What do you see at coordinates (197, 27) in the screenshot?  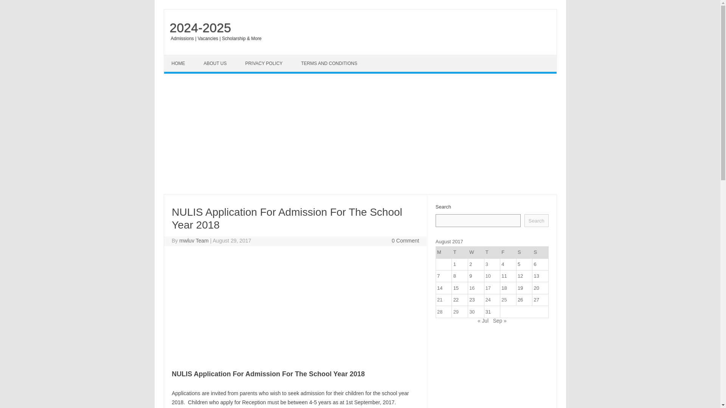 I see `2024-2025` at bounding box center [197, 27].